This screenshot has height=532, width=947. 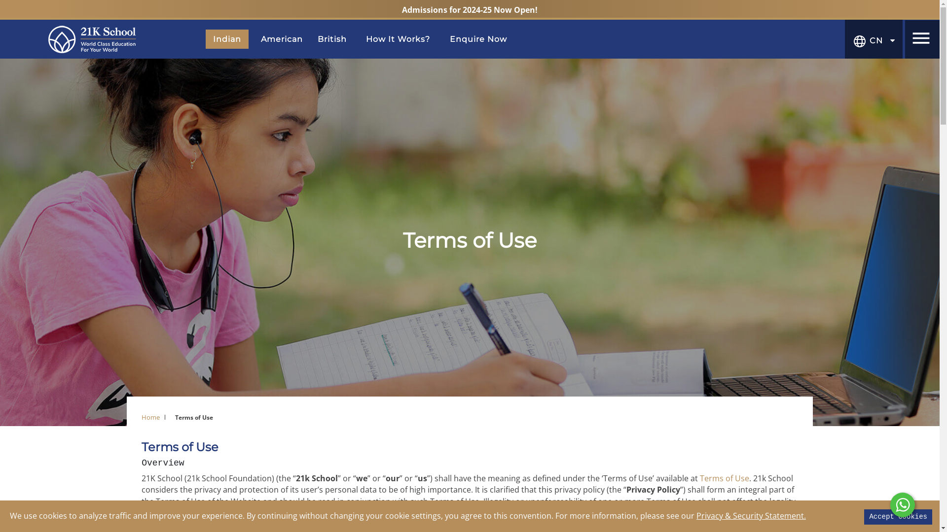 What do you see at coordinates (751, 516) in the screenshot?
I see `Privacy & Security Statement.` at bounding box center [751, 516].